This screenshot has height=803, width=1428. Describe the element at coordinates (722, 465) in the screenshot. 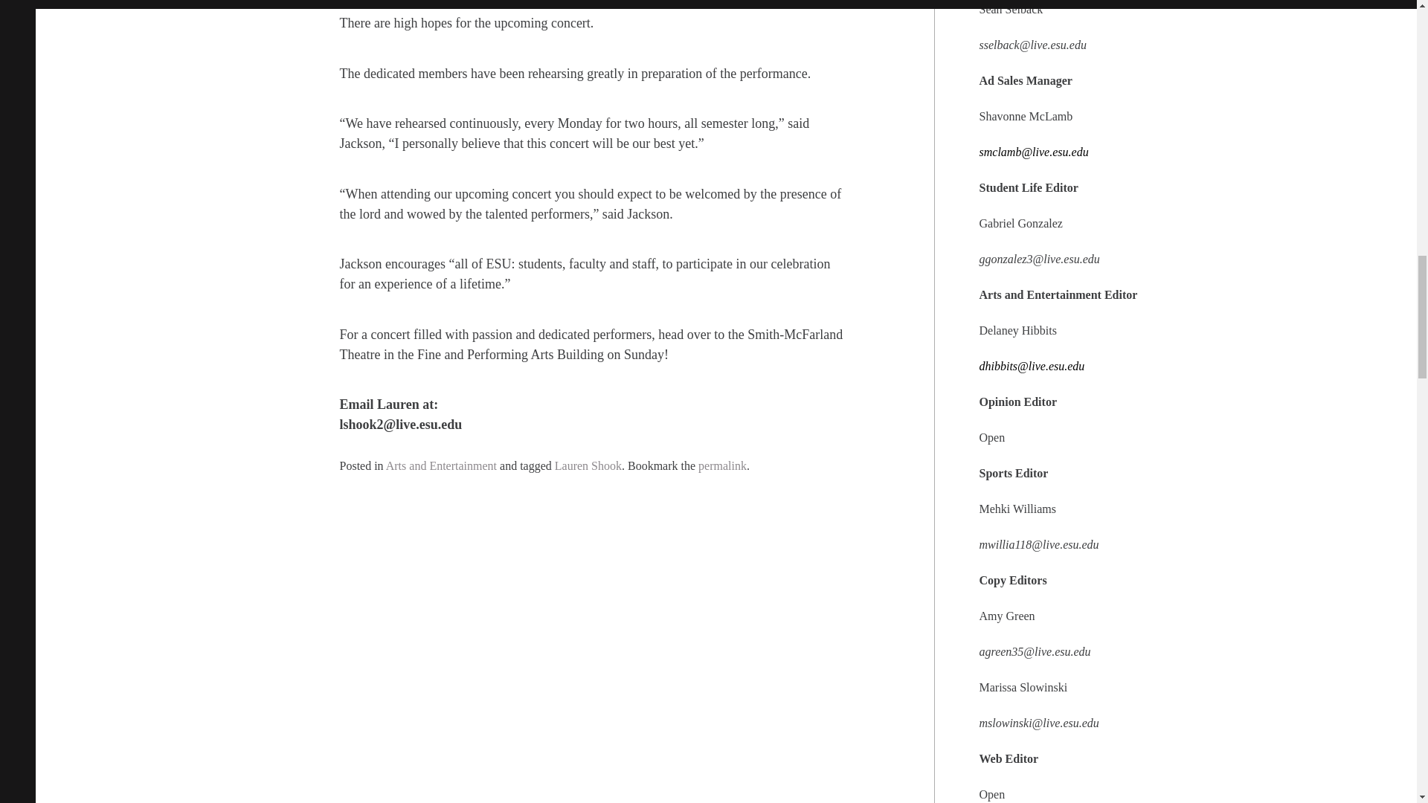

I see `permalink` at that location.